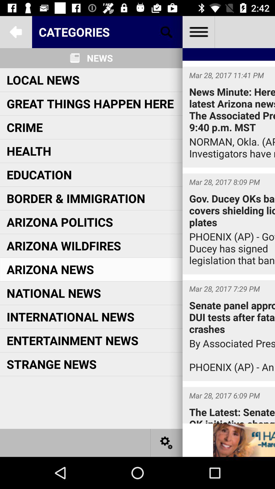  Describe the element at coordinates (229, 405) in the screenshot. I see `click on the latest text which is in the bottom` at that location.